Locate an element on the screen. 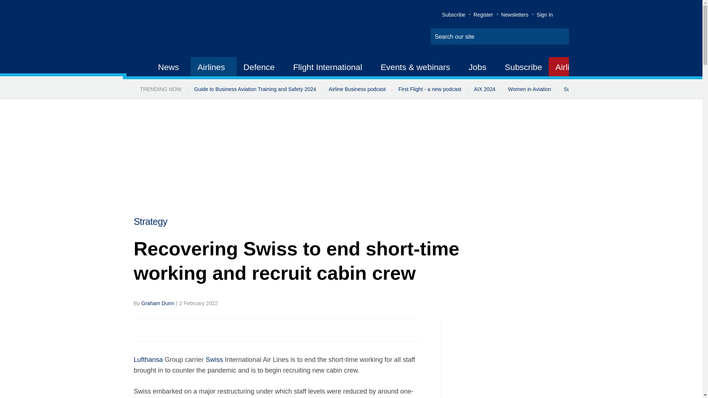 Image resolution: width=708 pixels, height=398 pixels. First Flight - a new podcast is located at coordinates (430, 89).